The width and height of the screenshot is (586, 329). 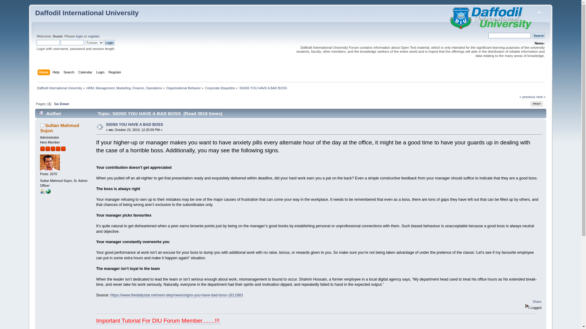 I want to click on Daffodil International University, so click(x=59, y=88).